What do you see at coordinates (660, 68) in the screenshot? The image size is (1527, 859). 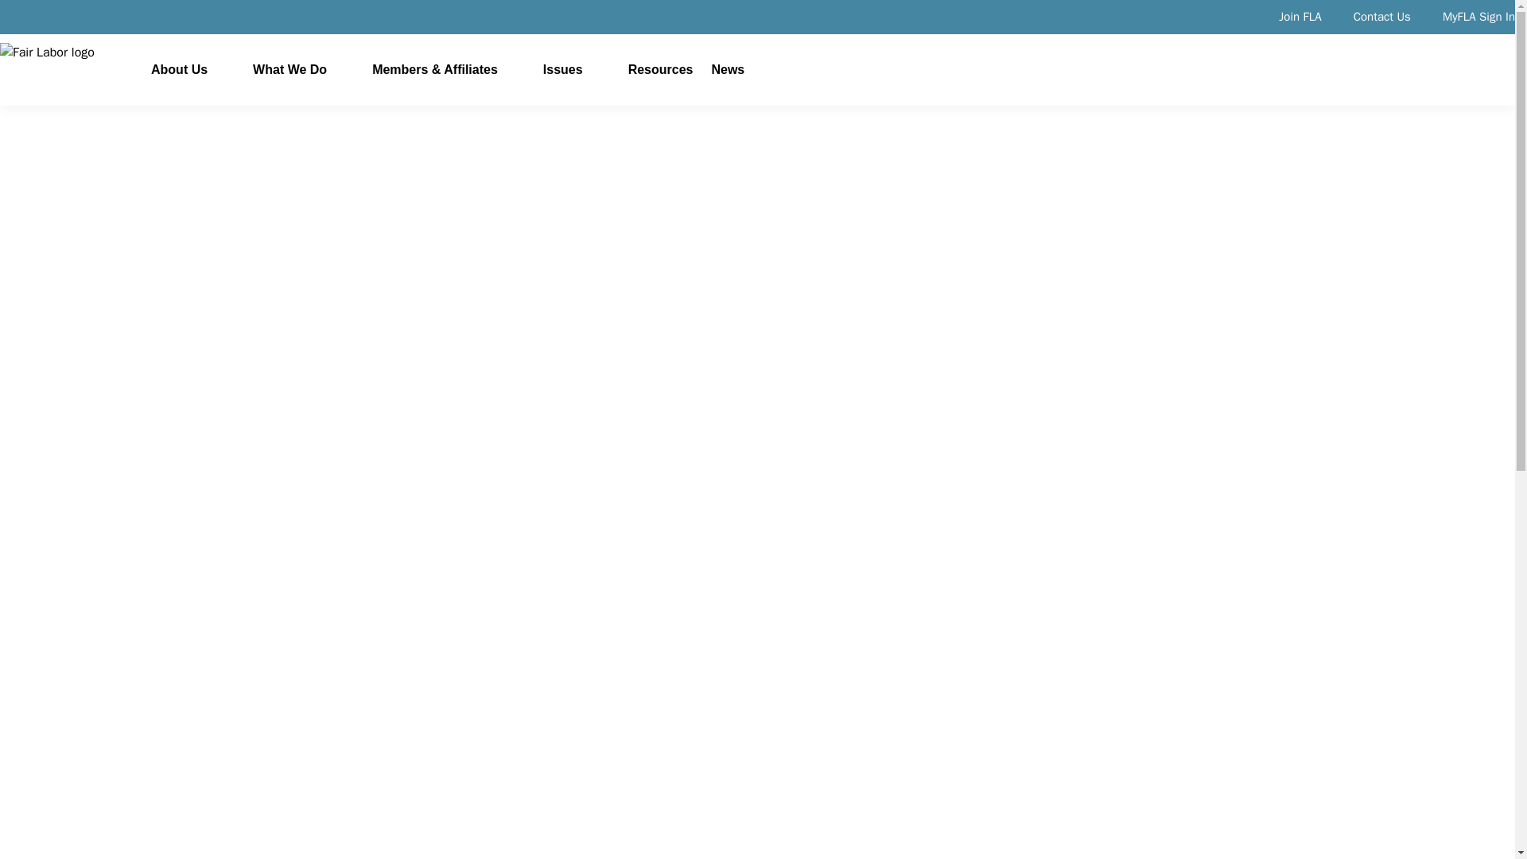 I see `Resources` at bounding box center [660, 68].